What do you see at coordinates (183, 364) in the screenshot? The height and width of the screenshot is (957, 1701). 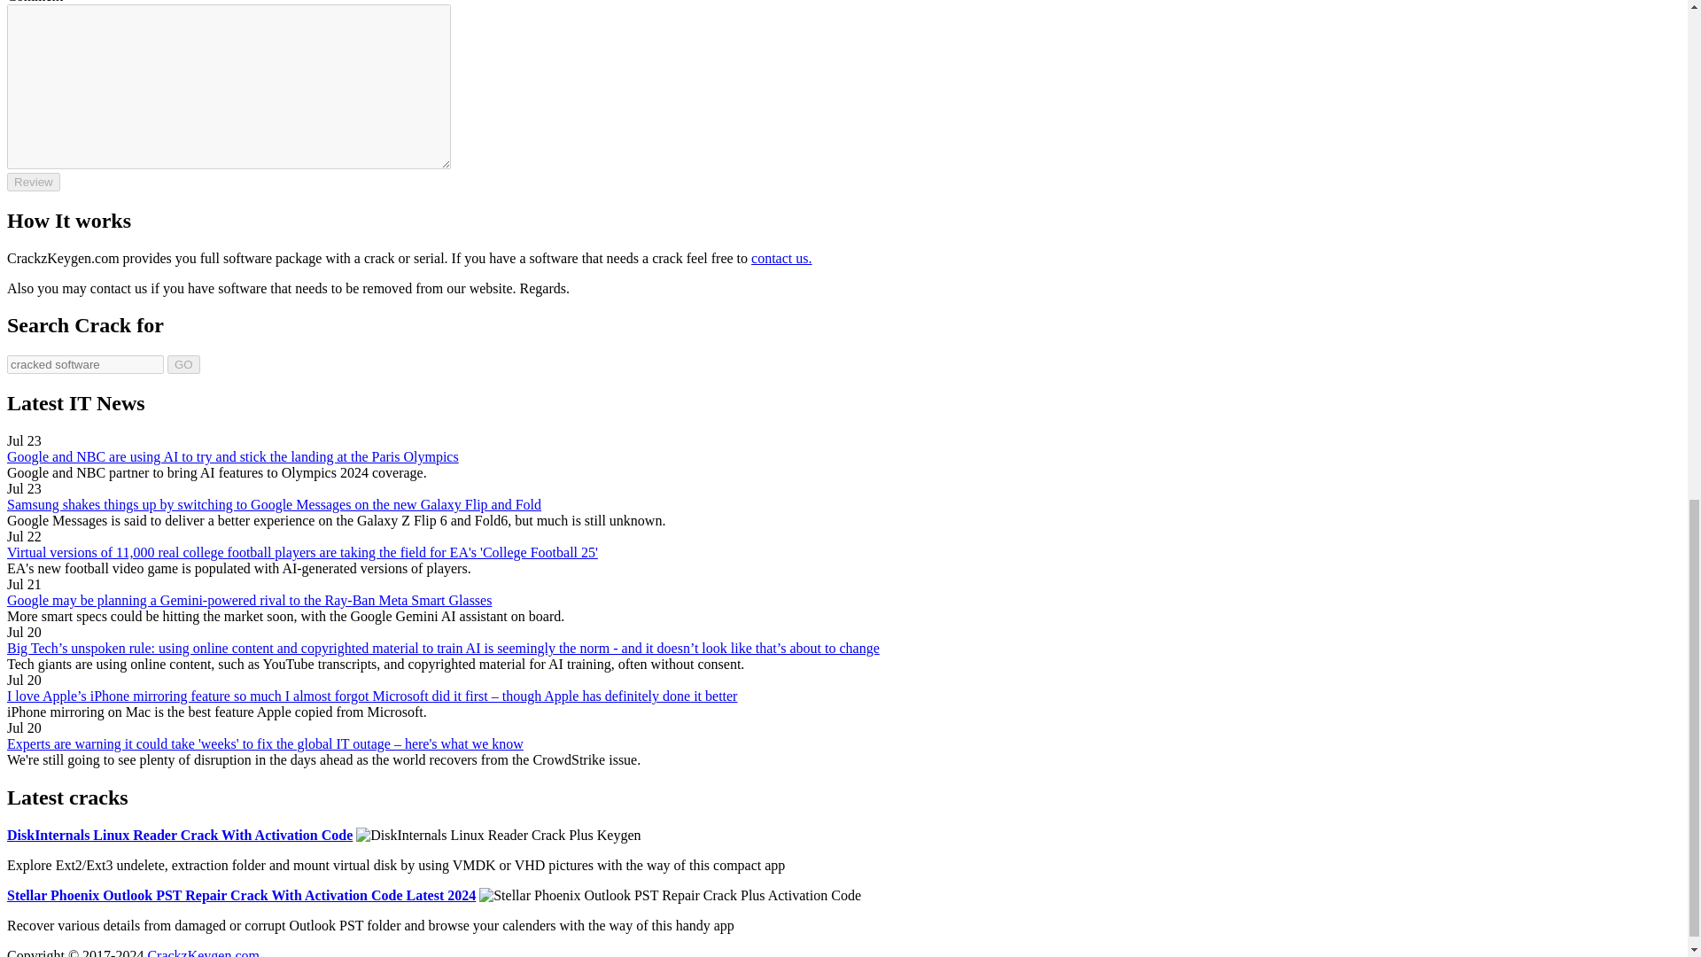 I see `GO` at bounding box center [183, 364].